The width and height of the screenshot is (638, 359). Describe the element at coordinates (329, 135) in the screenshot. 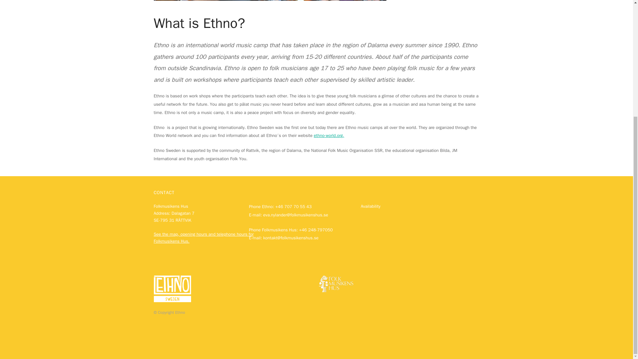

I see `ethno-world.org.` at that location.